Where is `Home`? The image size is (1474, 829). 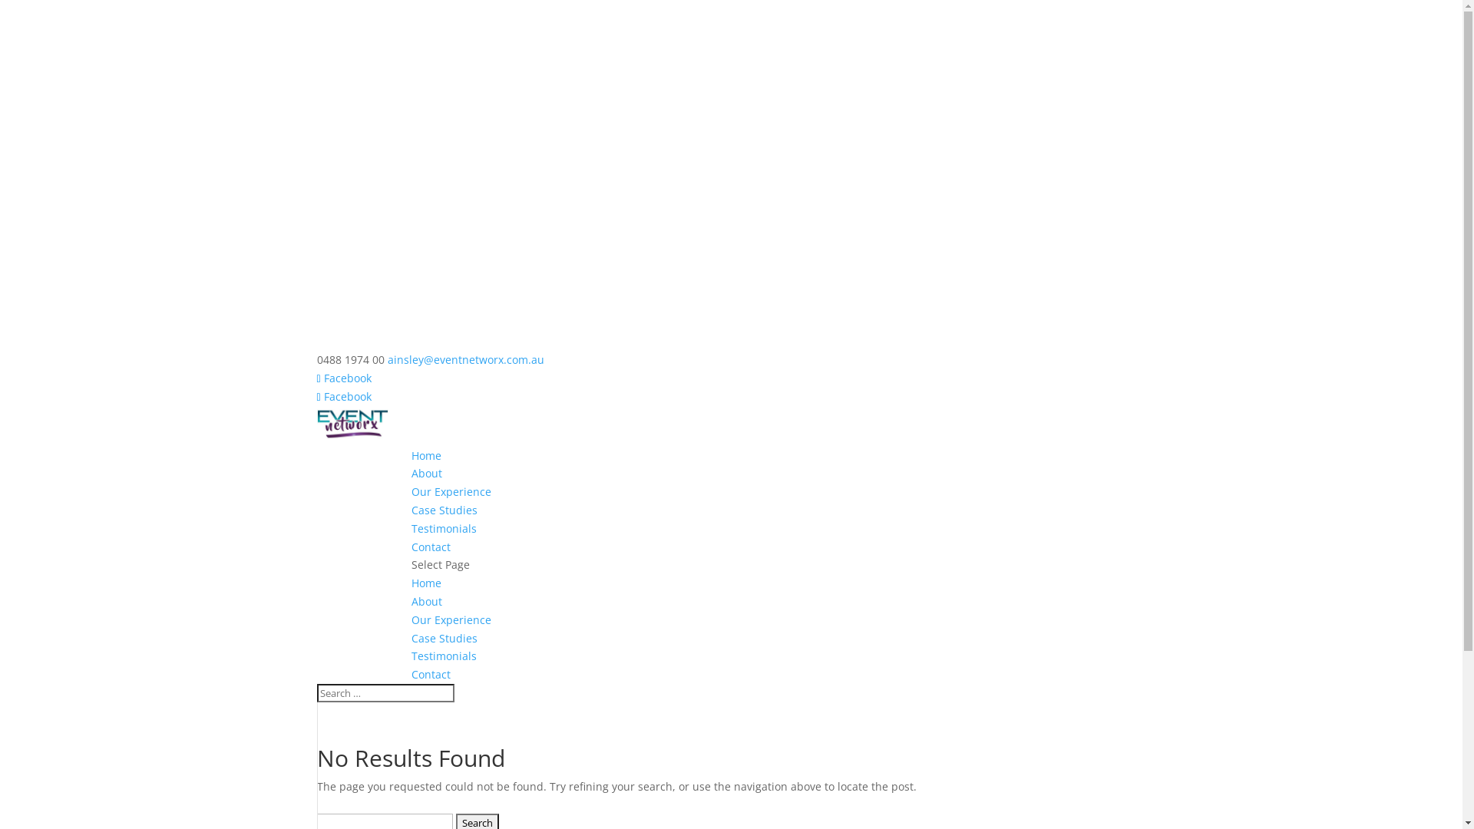
Home is located at coordinates (427, 456).